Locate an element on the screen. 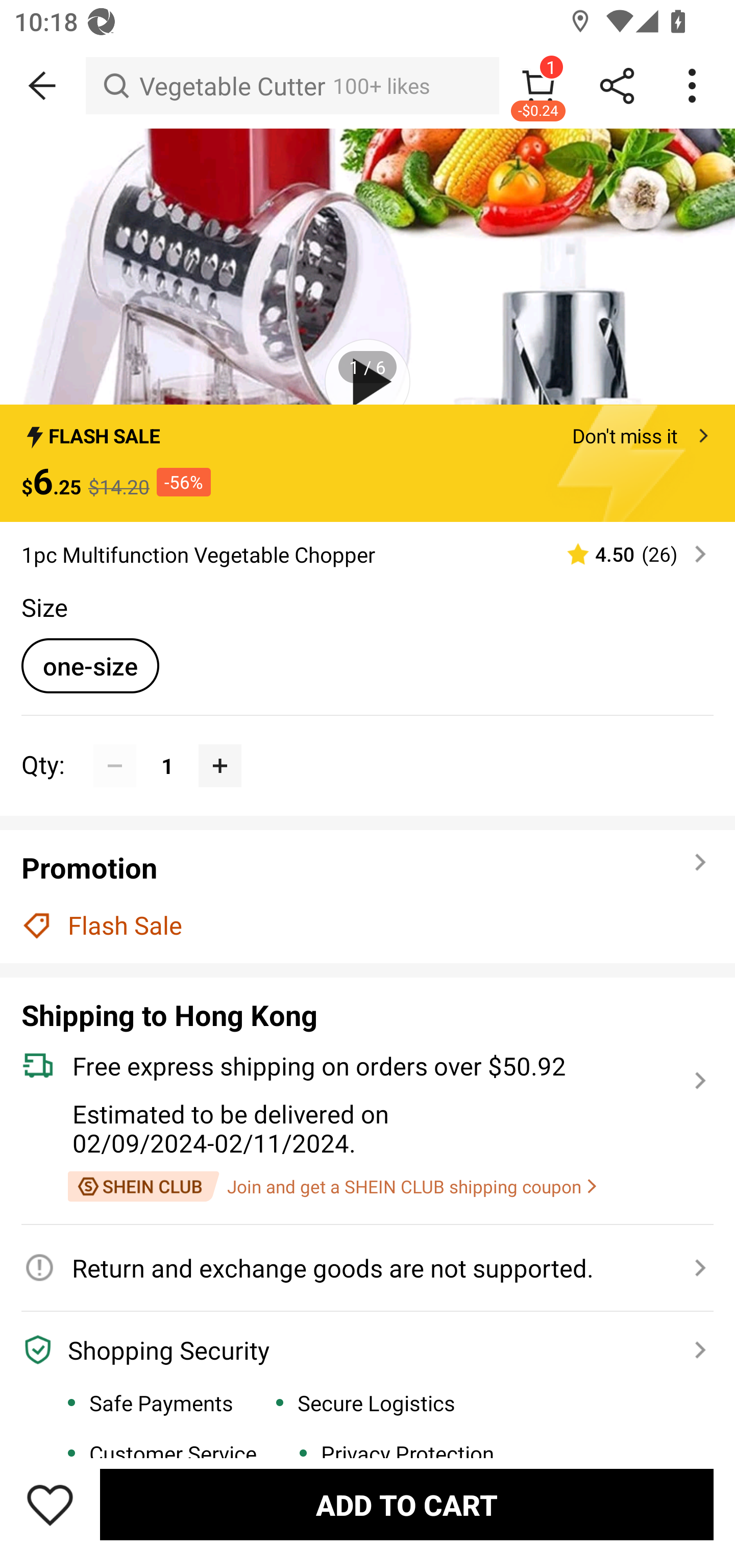  Save is located at coordinates (50, 1504).